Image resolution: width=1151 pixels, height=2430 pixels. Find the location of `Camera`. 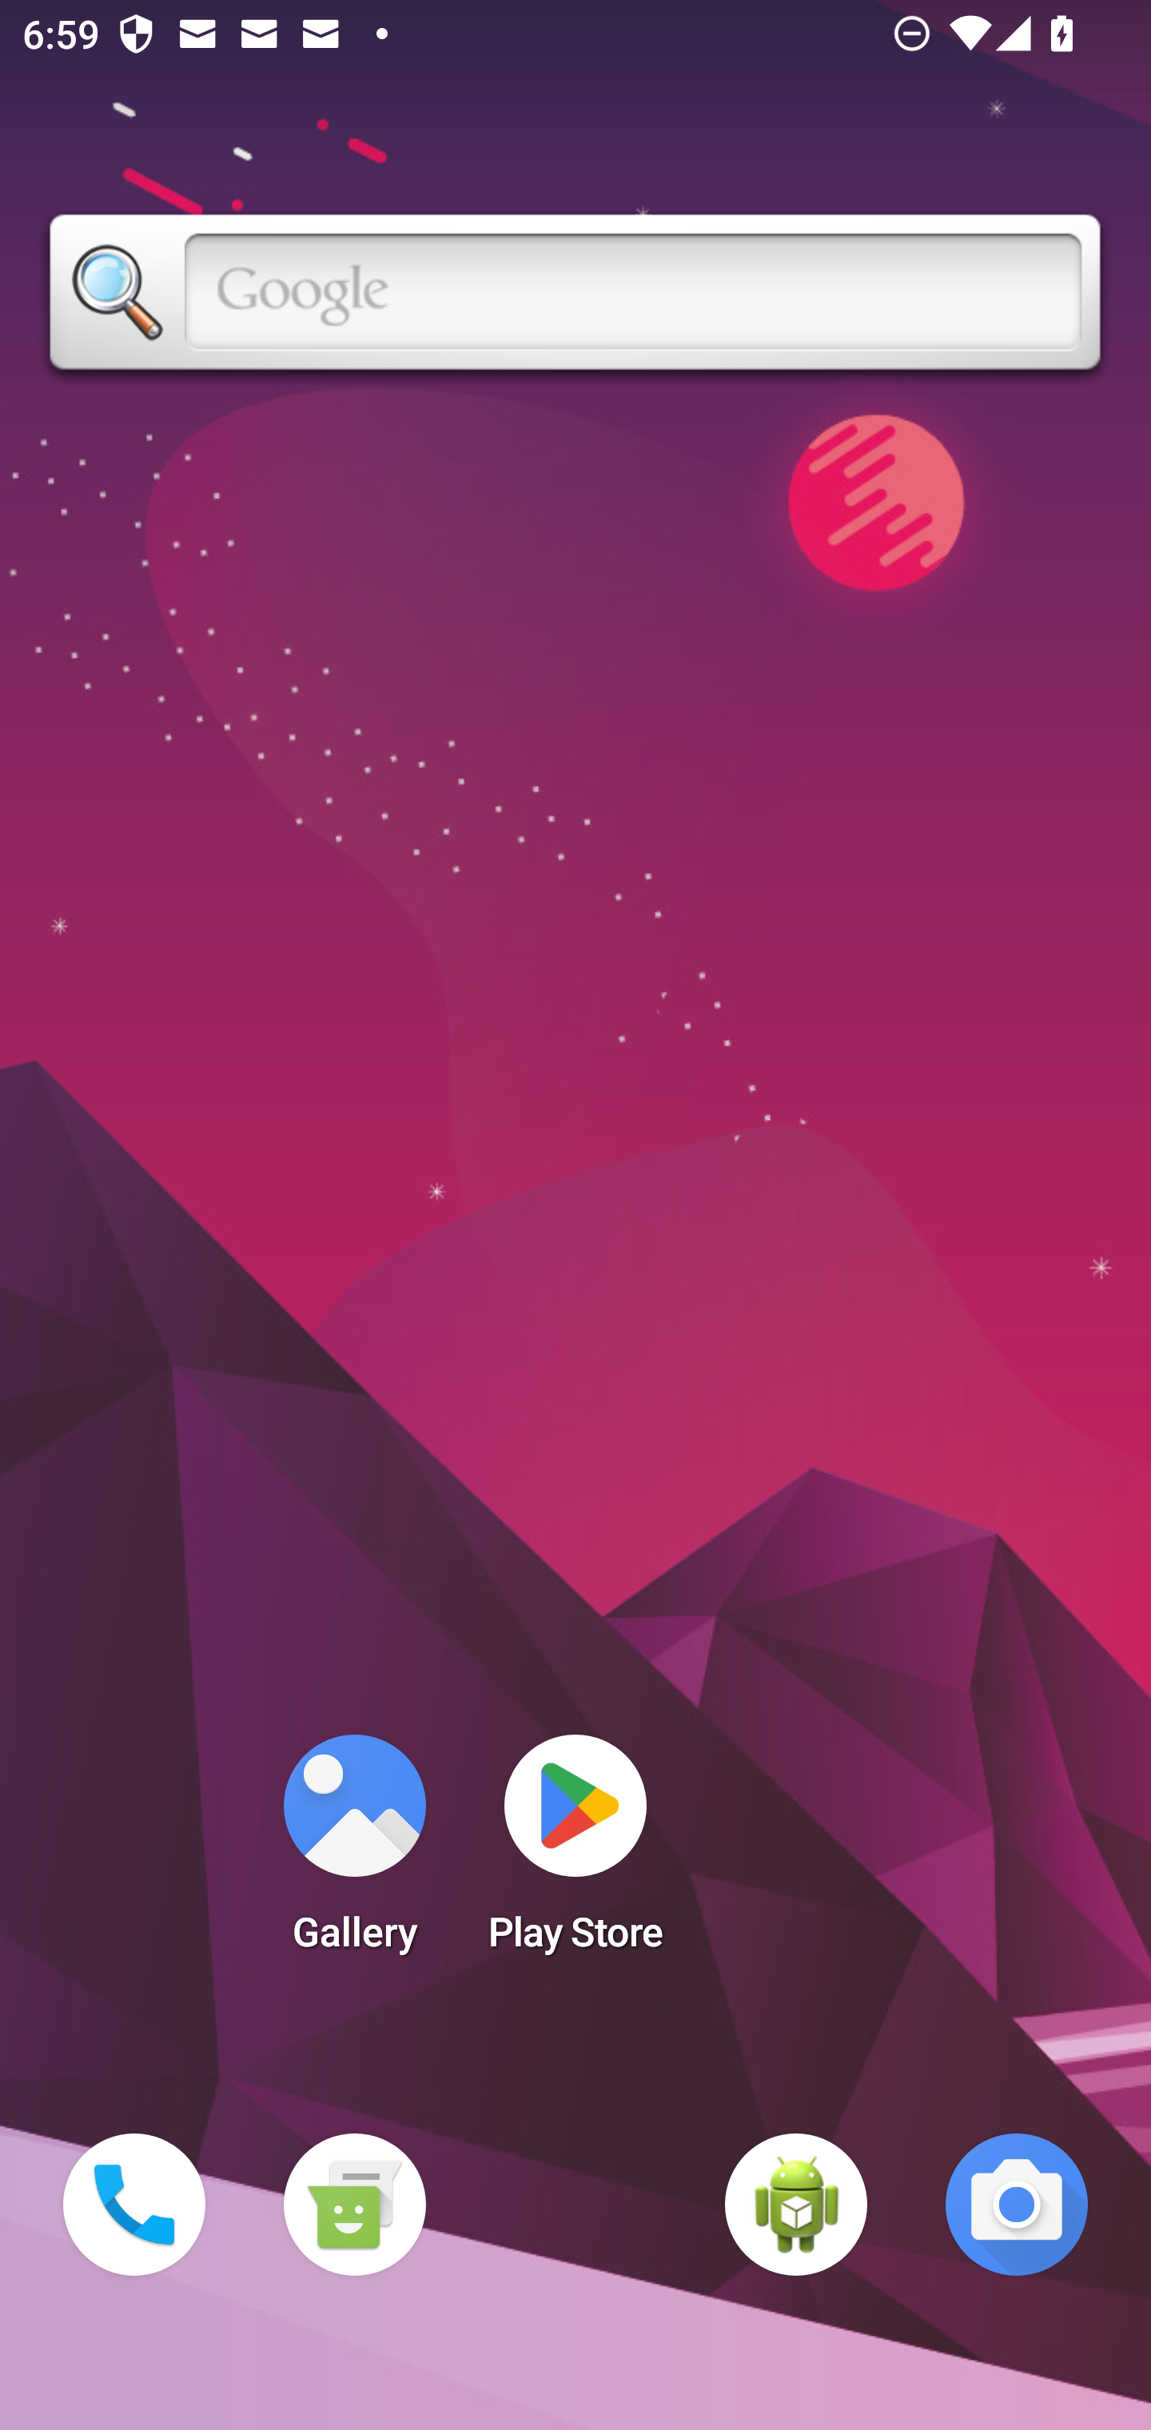

Camera is located at coordinates (1017, 2205).